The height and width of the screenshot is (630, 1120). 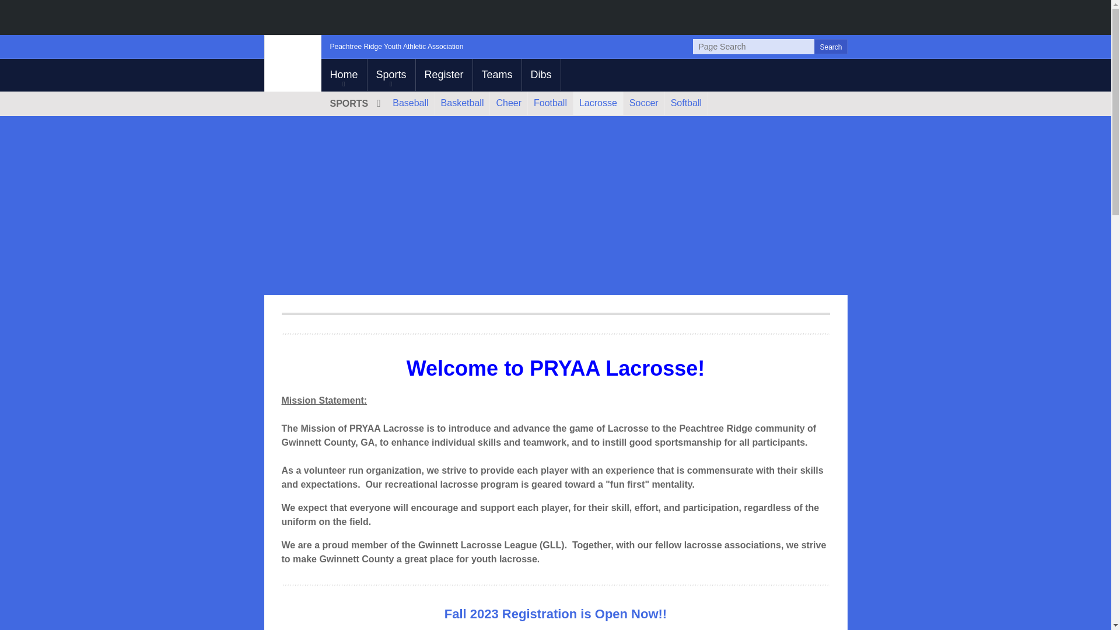 What do you see at coordinates (686, 103) in the screenshot?
I see `Softball` at bounding box center [686, 103].